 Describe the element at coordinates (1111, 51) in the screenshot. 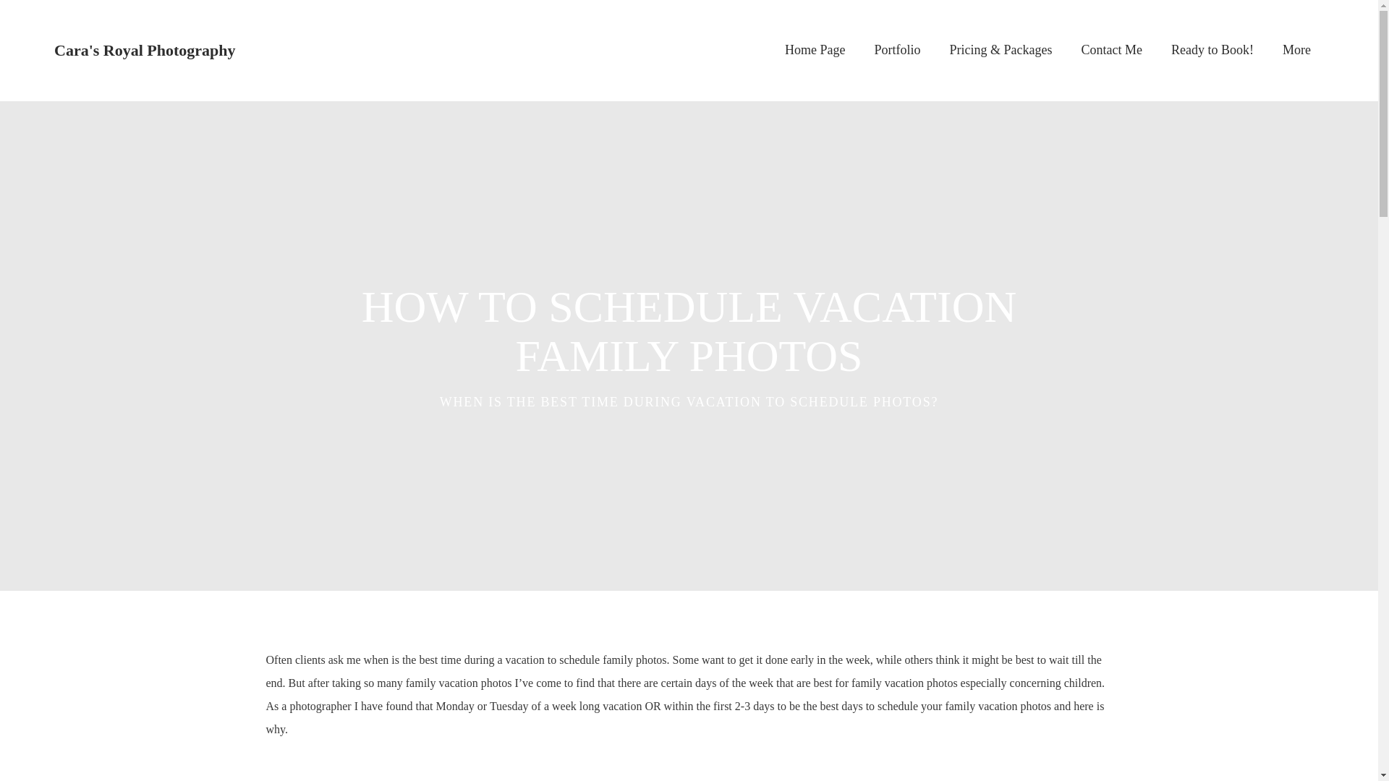

I see `Contact Me` at that location.